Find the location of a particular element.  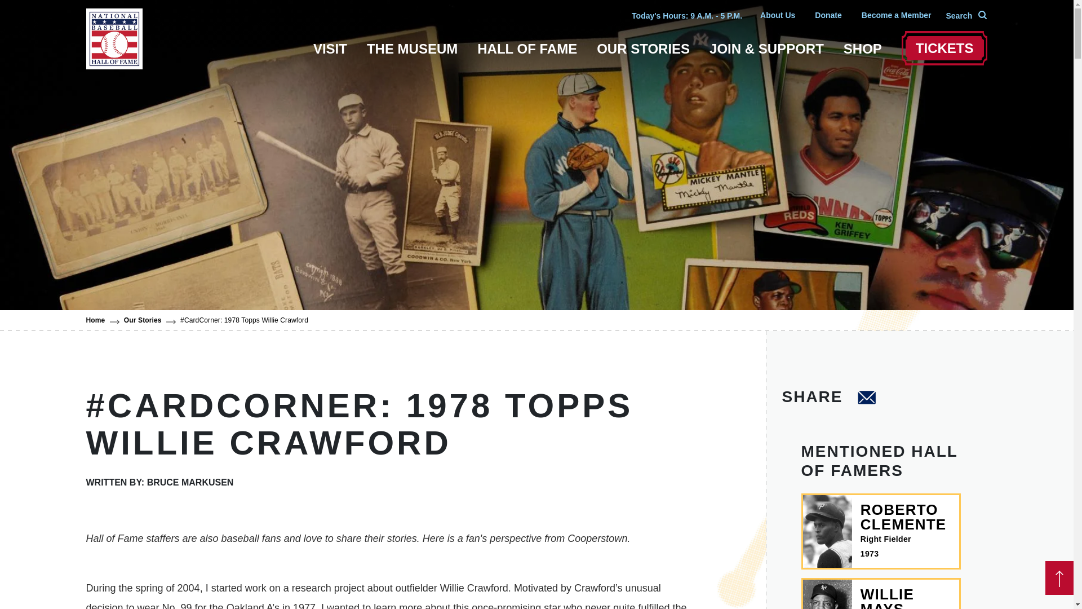

Donate is located at coordinates (828, 15).